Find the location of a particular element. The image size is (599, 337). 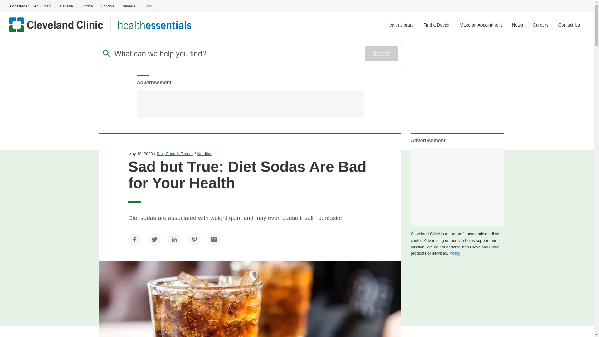

London is located at coordinates (107, 6).